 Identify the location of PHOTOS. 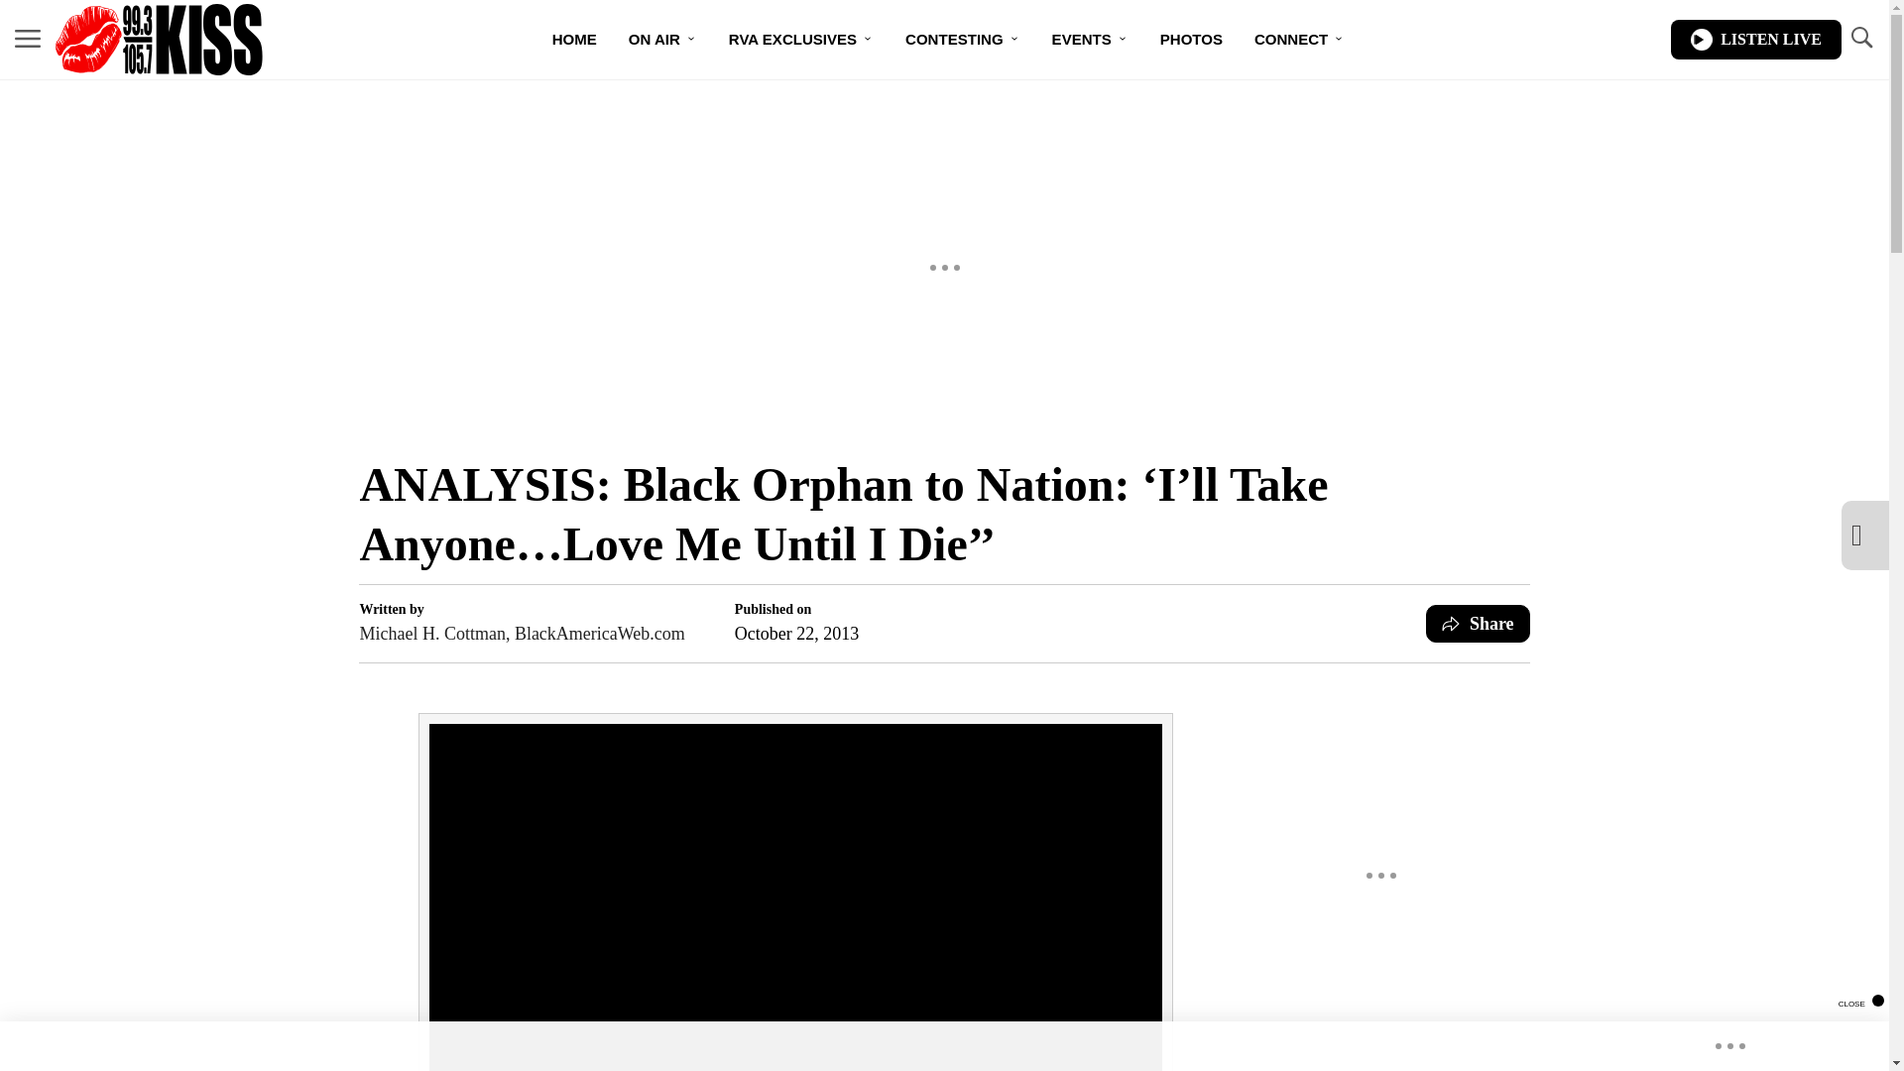
(1191, 40).